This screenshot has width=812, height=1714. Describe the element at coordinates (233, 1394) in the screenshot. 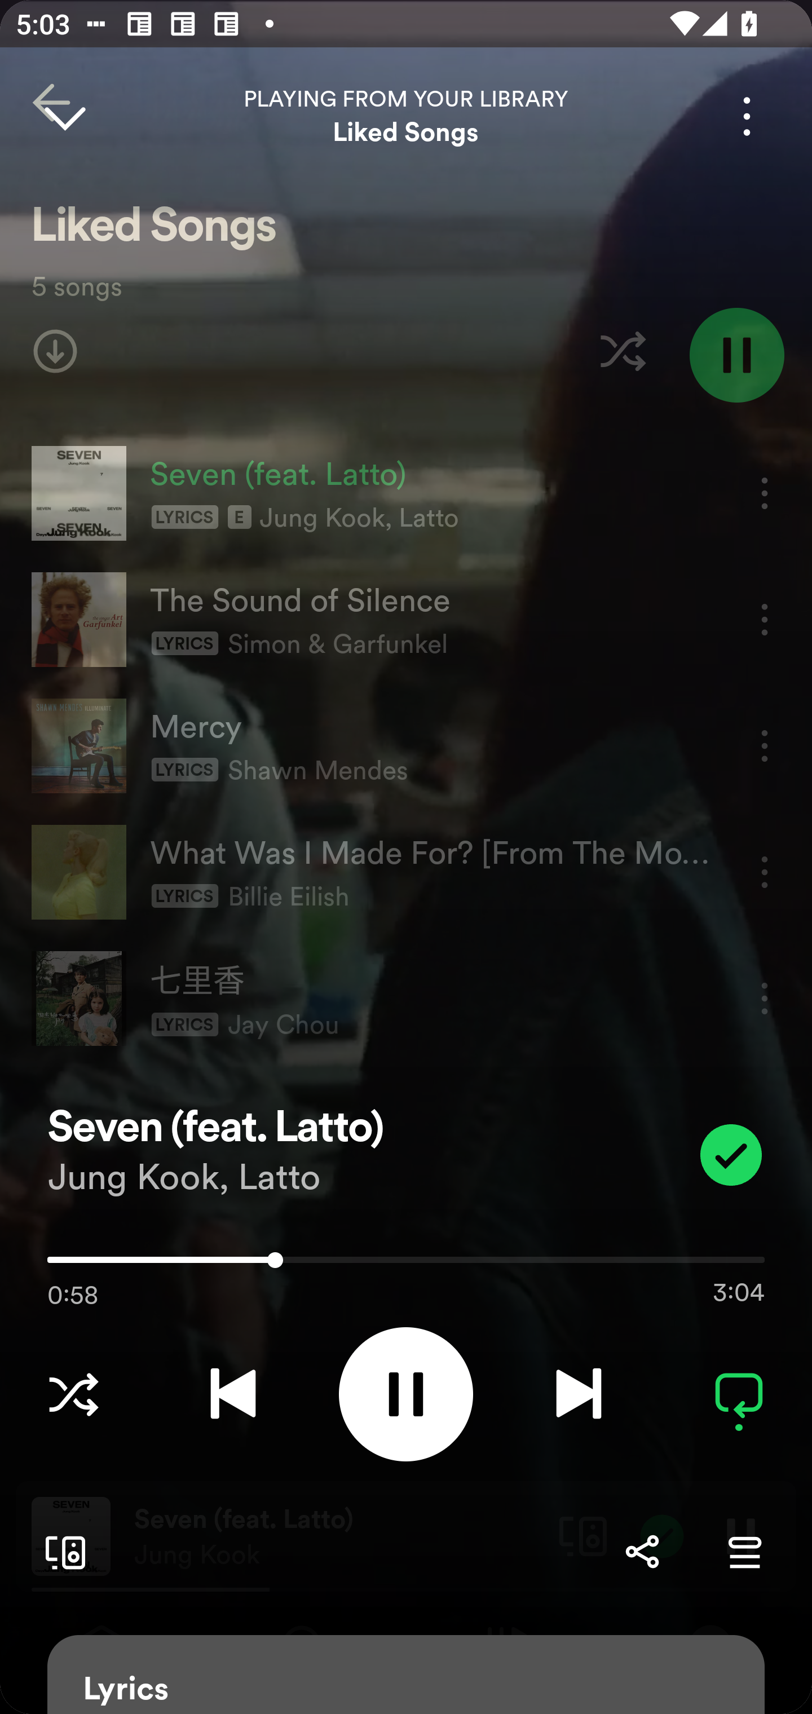

I see `Previous` at that location.